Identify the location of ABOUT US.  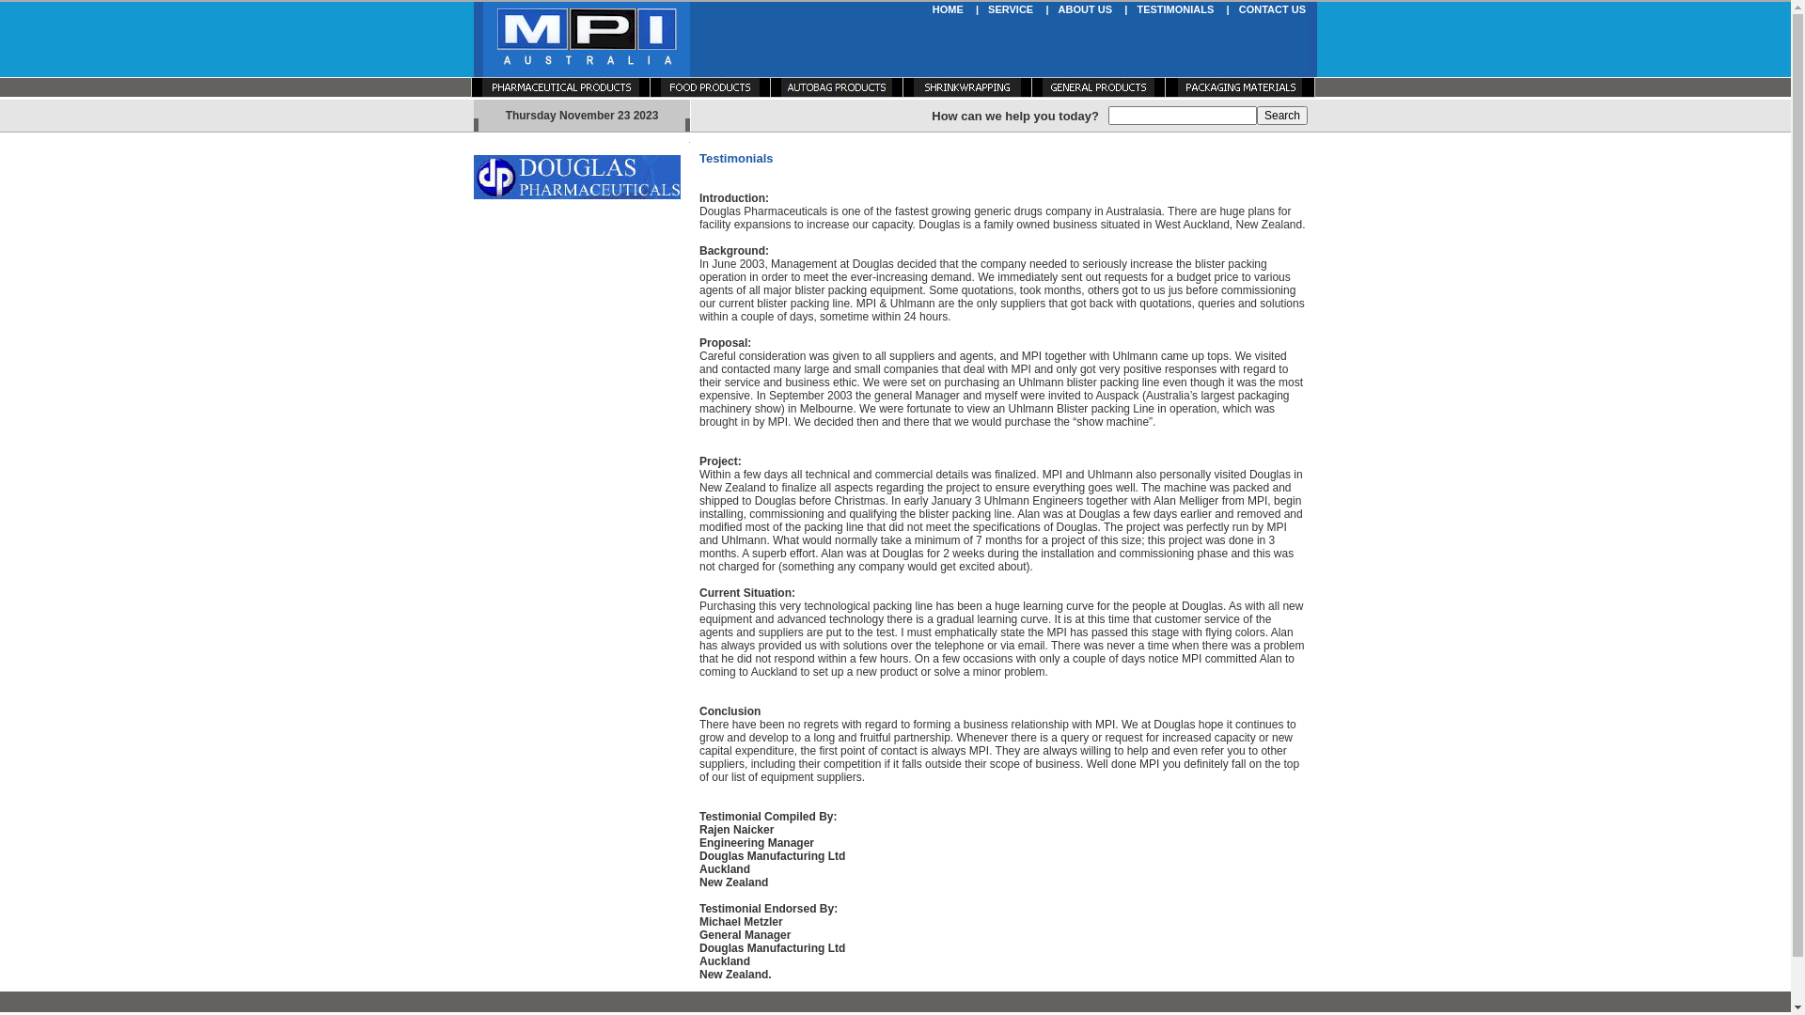
(1085, 9).